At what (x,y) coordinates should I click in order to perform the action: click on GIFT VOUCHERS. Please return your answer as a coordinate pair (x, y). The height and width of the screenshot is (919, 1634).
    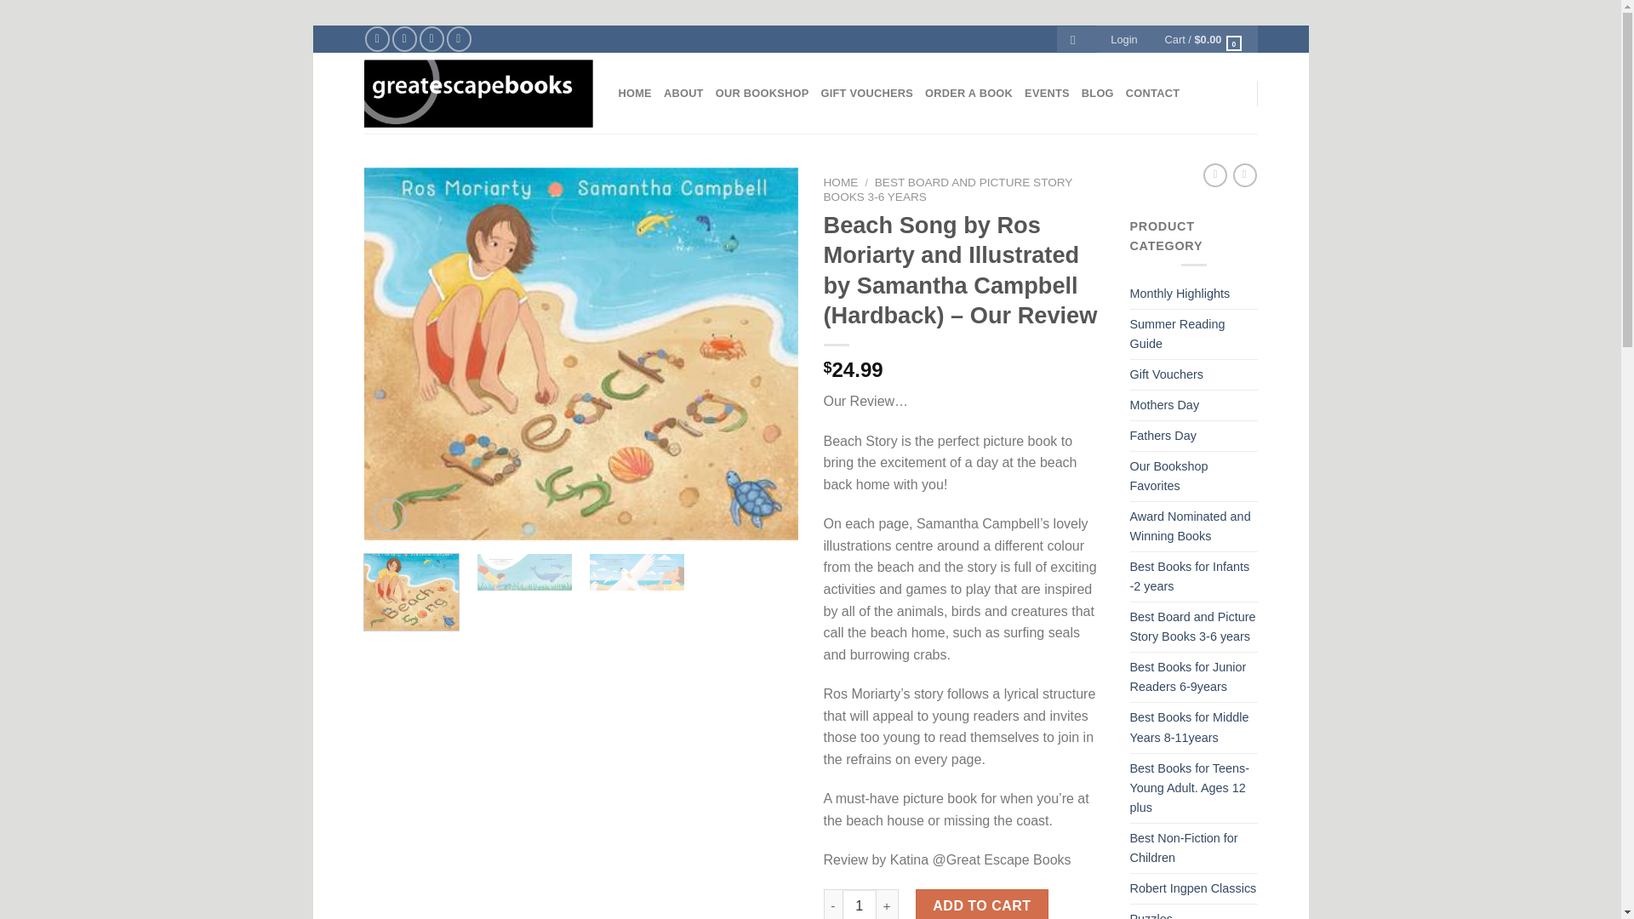
    Looking at the image, I should click on (866, 94).